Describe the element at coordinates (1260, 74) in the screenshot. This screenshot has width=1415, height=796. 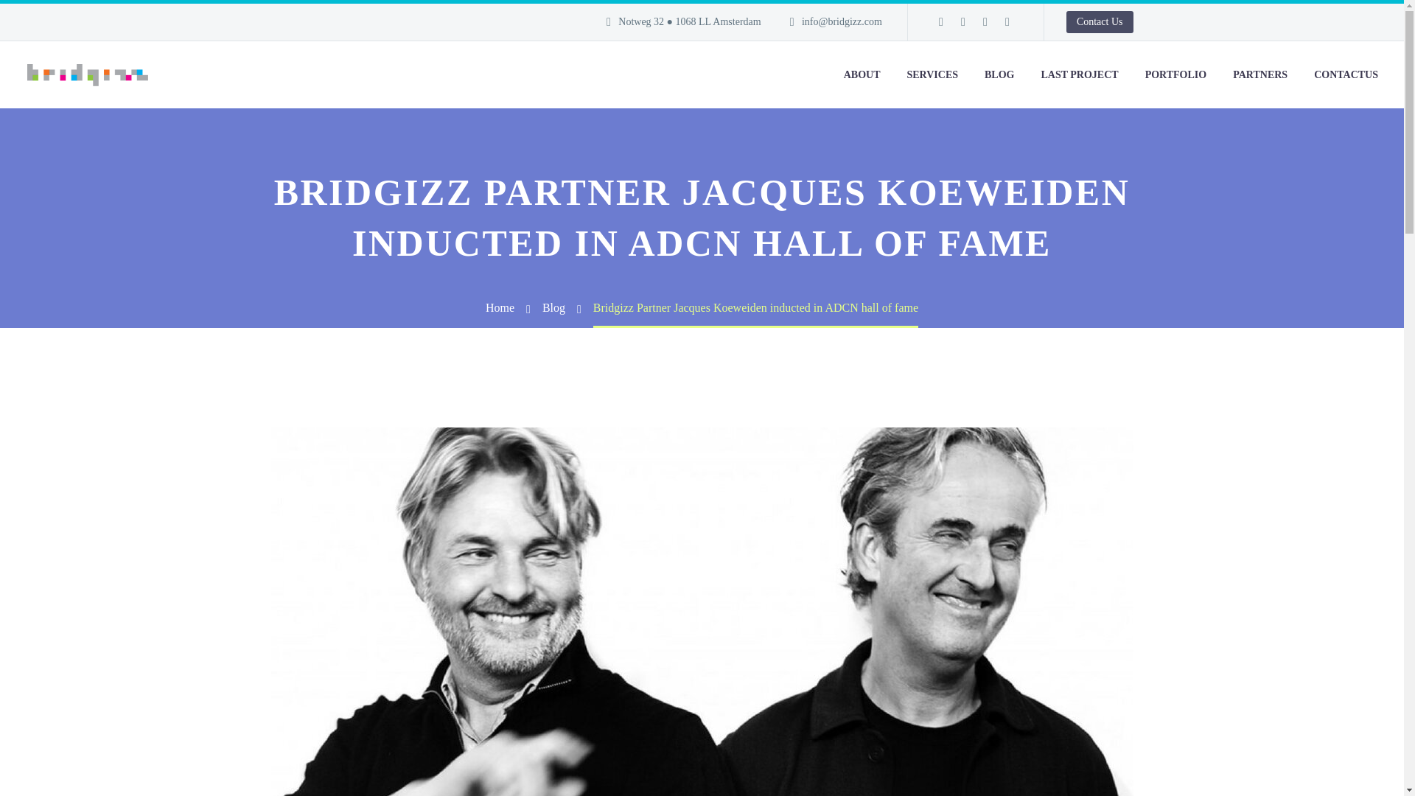
I see `PARTNERS` at that location.